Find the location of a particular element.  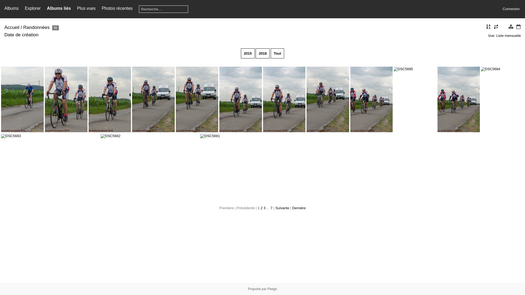

Plus vues is located at coordinates (86, 8).